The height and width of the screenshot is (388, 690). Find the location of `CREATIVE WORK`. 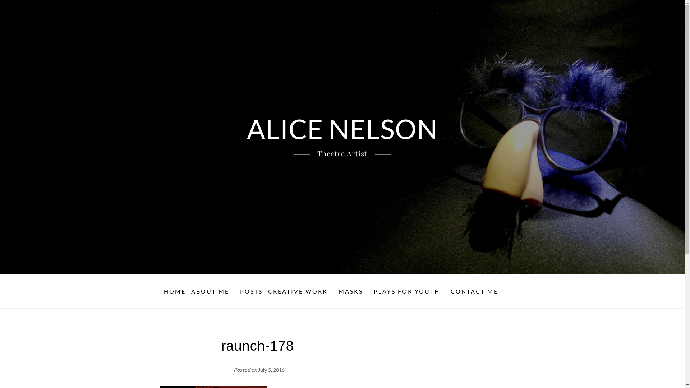

CREATIVE WORK is located at coordinates (300, 291).